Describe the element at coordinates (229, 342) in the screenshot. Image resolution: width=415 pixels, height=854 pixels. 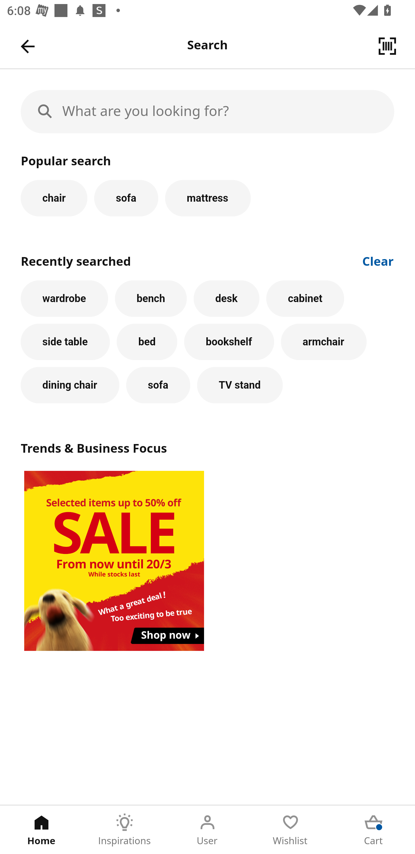
I see `bookshelf` at that location.